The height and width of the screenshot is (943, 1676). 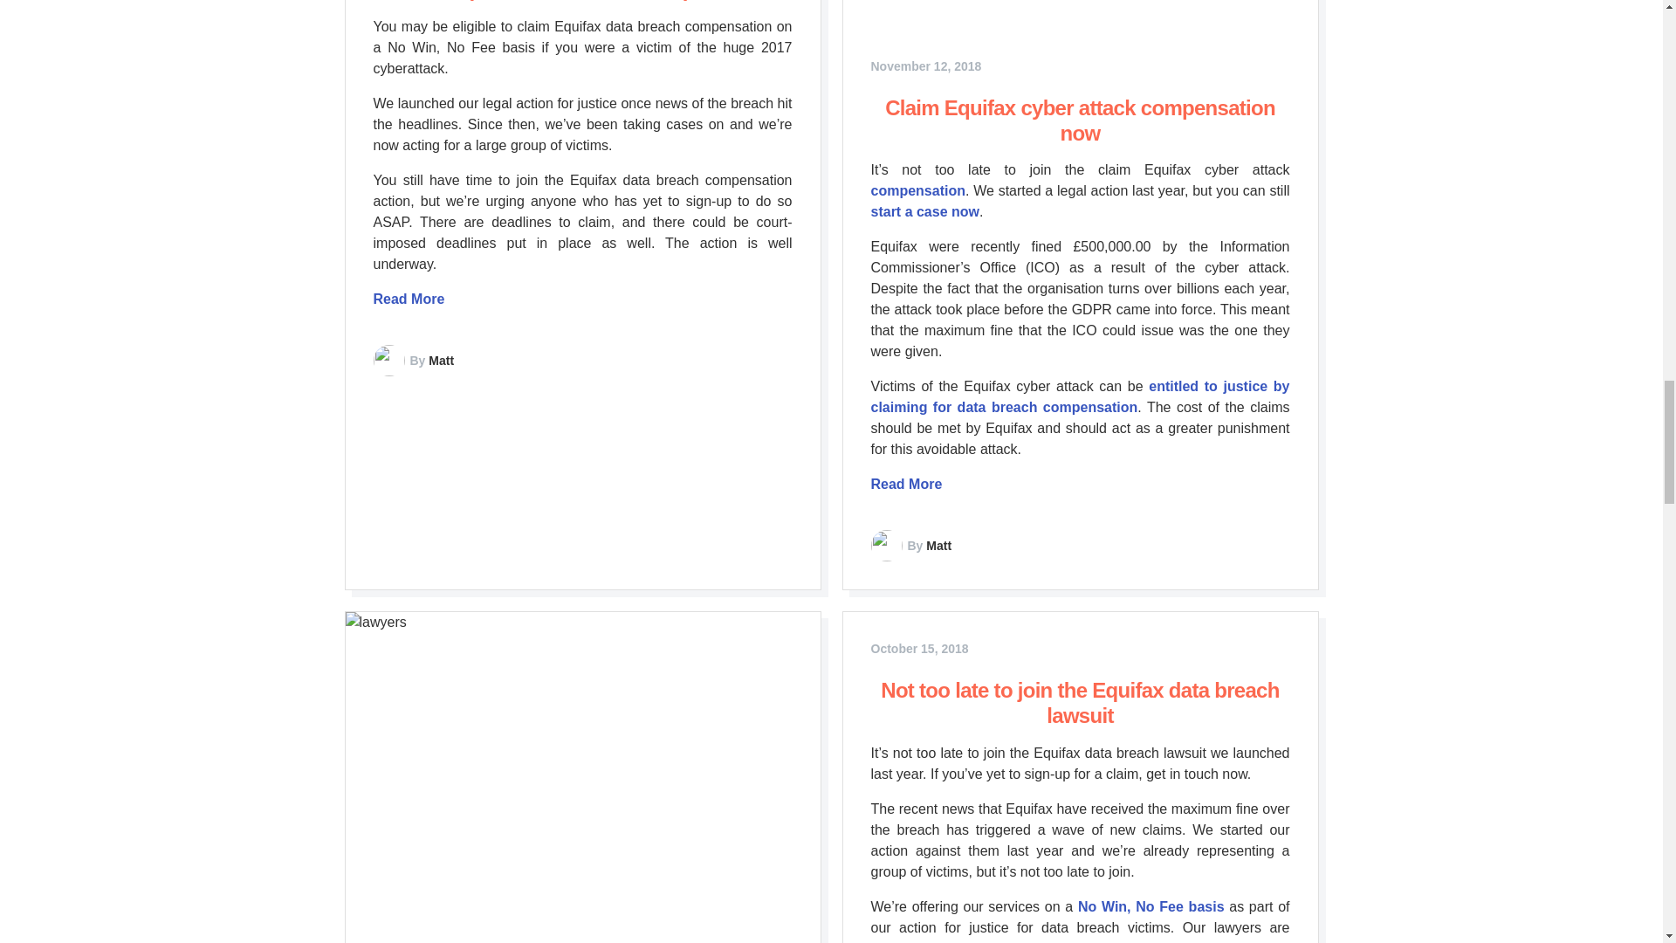 What do you see at coordinates (409, 299) in the screenshot?
I see `Read More` at bounding box center [409, 299].